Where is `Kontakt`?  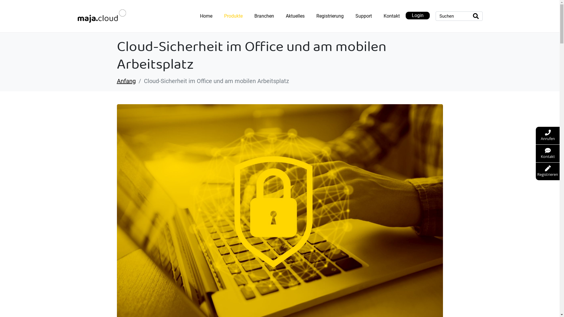 Kontakt is located at coordinates (548, 154).